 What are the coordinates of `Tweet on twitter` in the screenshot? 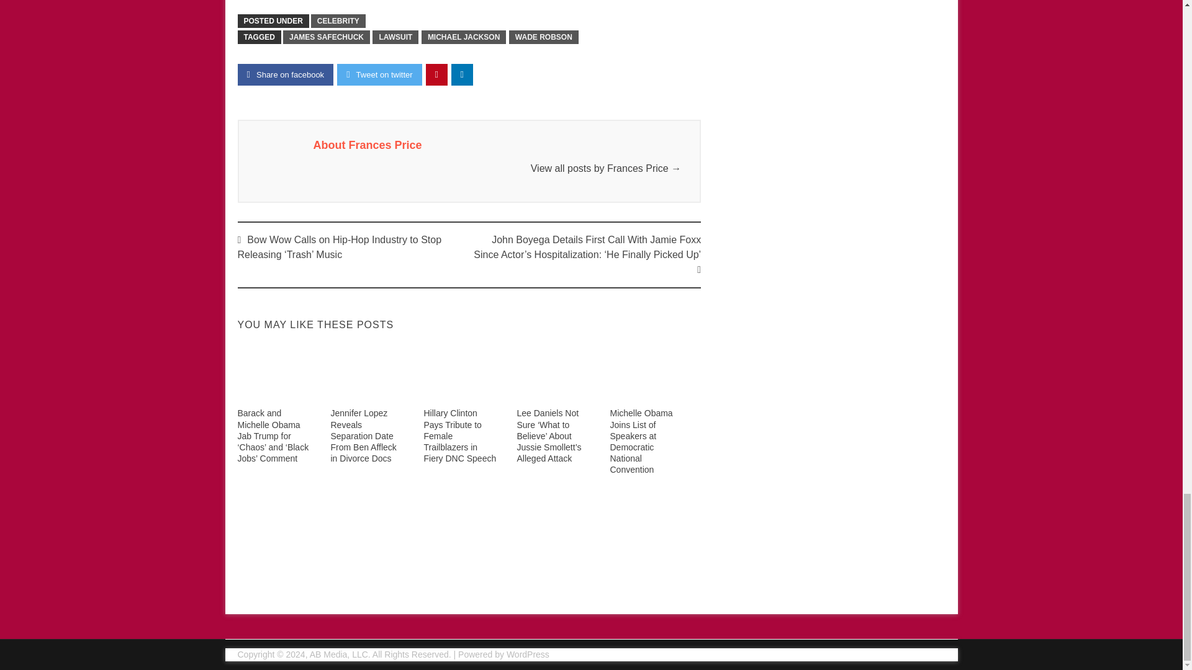 It's located at (379, 74).